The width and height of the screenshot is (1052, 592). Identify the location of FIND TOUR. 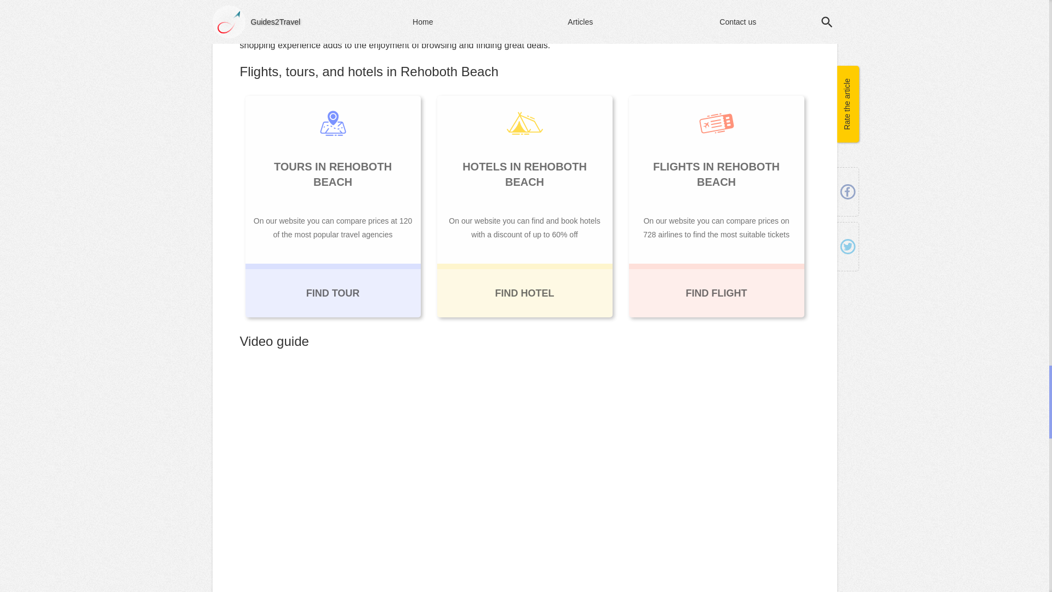
(333, 290).